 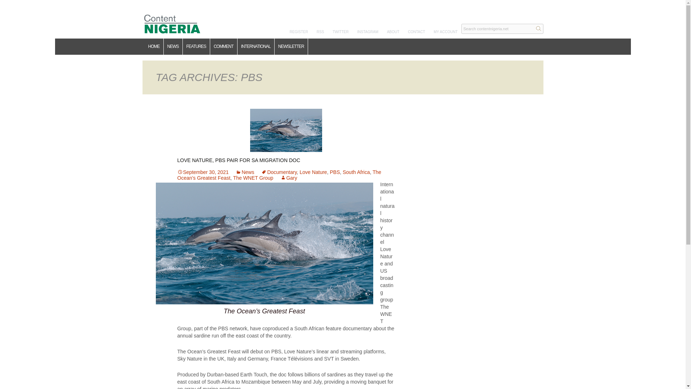 What do you see at coordinates (446, 32) in the screenshot?
I see `MY ACCOUNT` at bounding box center [446, 32].